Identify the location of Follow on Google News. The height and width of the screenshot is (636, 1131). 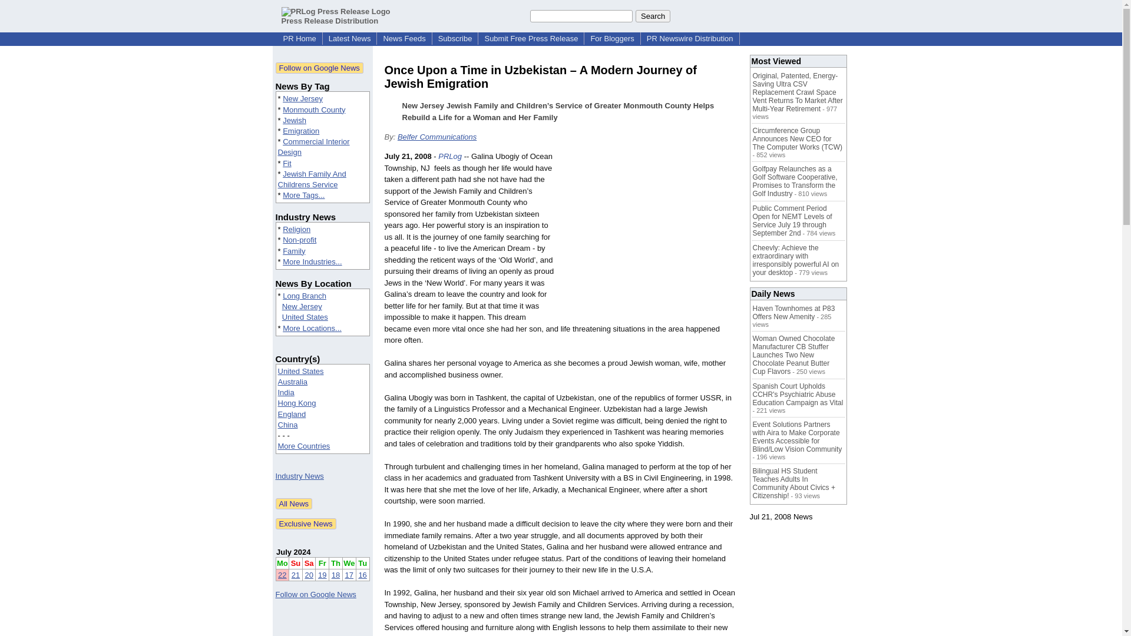
(319, 68).